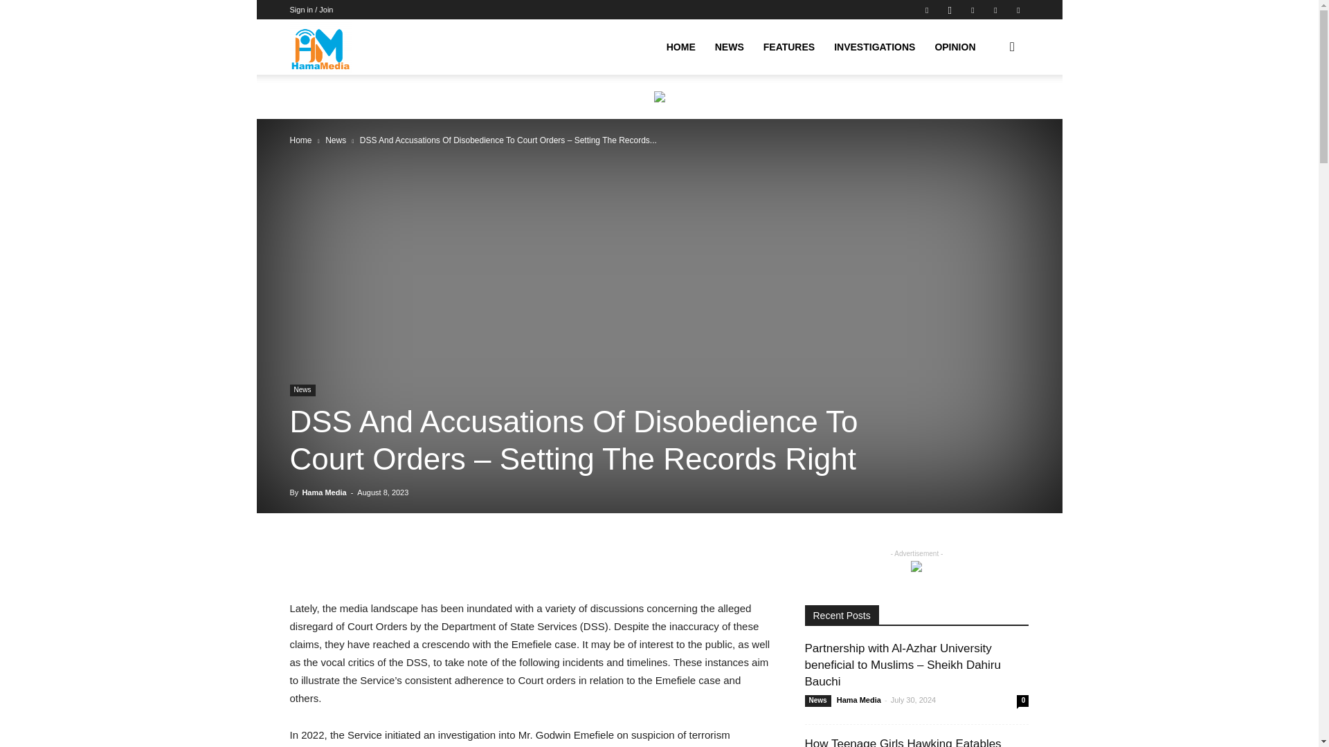  I want to click on Hama Media, so click(320, 47).